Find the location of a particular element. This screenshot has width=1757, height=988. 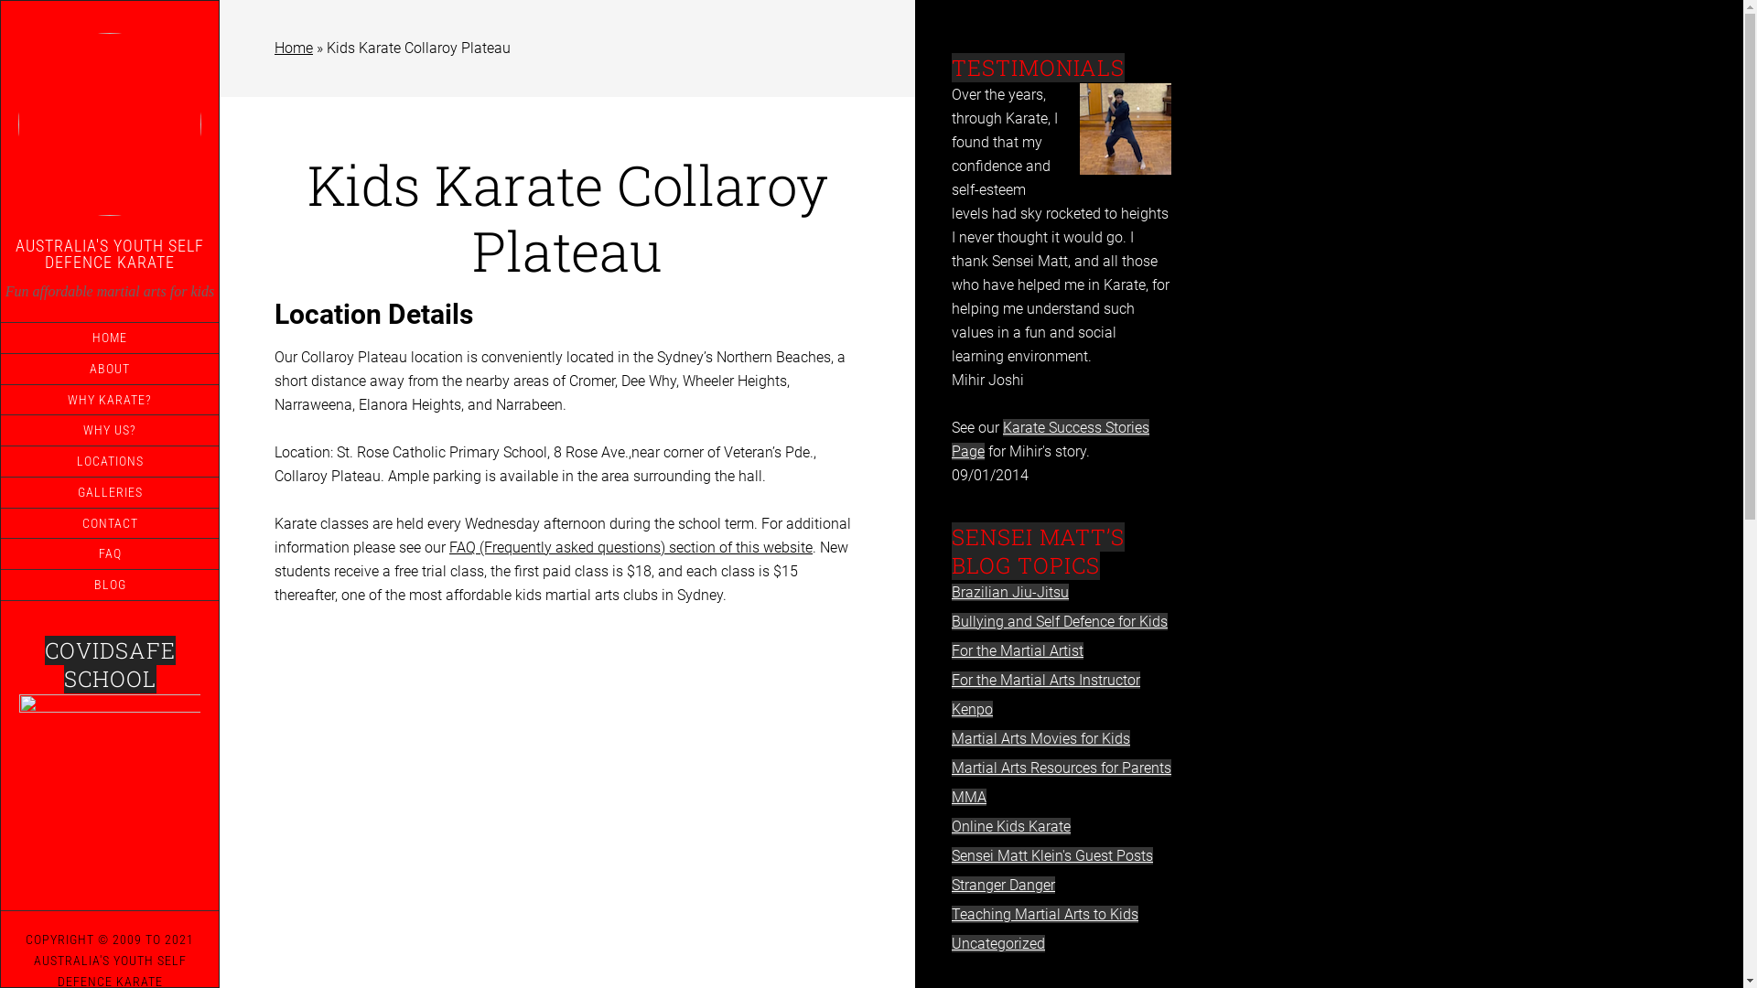

GALLERIES is located at coordinates (110, 492).